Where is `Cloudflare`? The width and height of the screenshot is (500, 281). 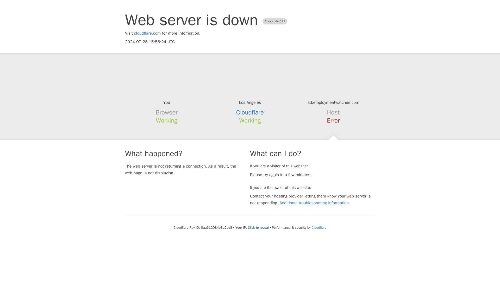 Cloudflare is located at coordinates (250, 112).